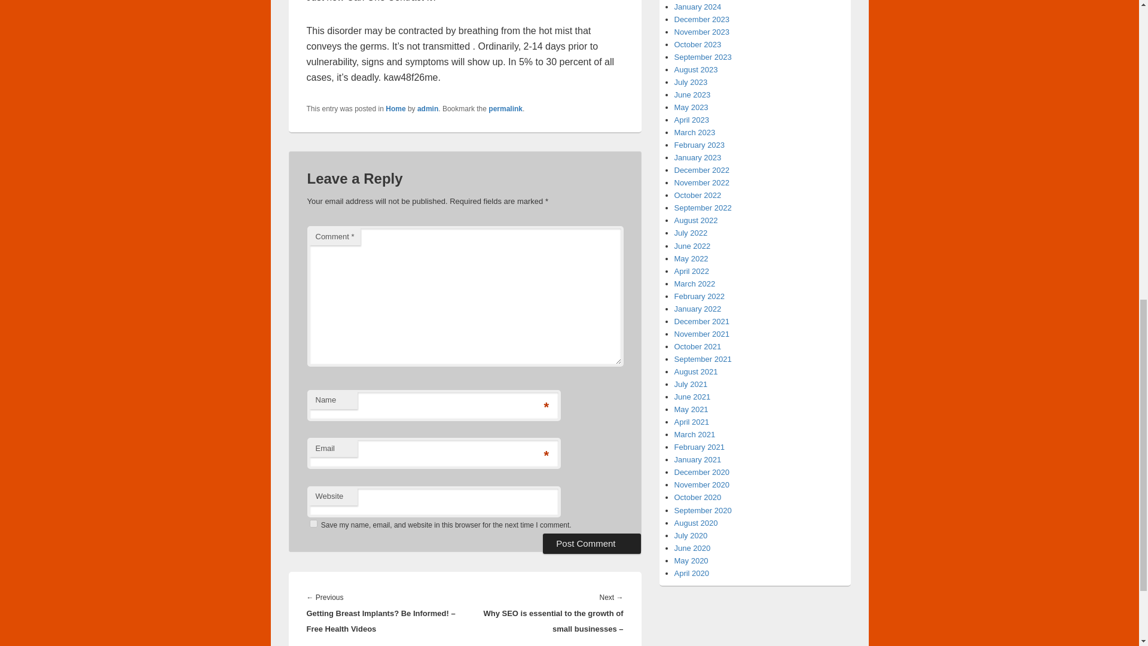  What do you see at coordinates (313, 524) in the screenshot?
I see `yes` at bounding box center [313, 524].